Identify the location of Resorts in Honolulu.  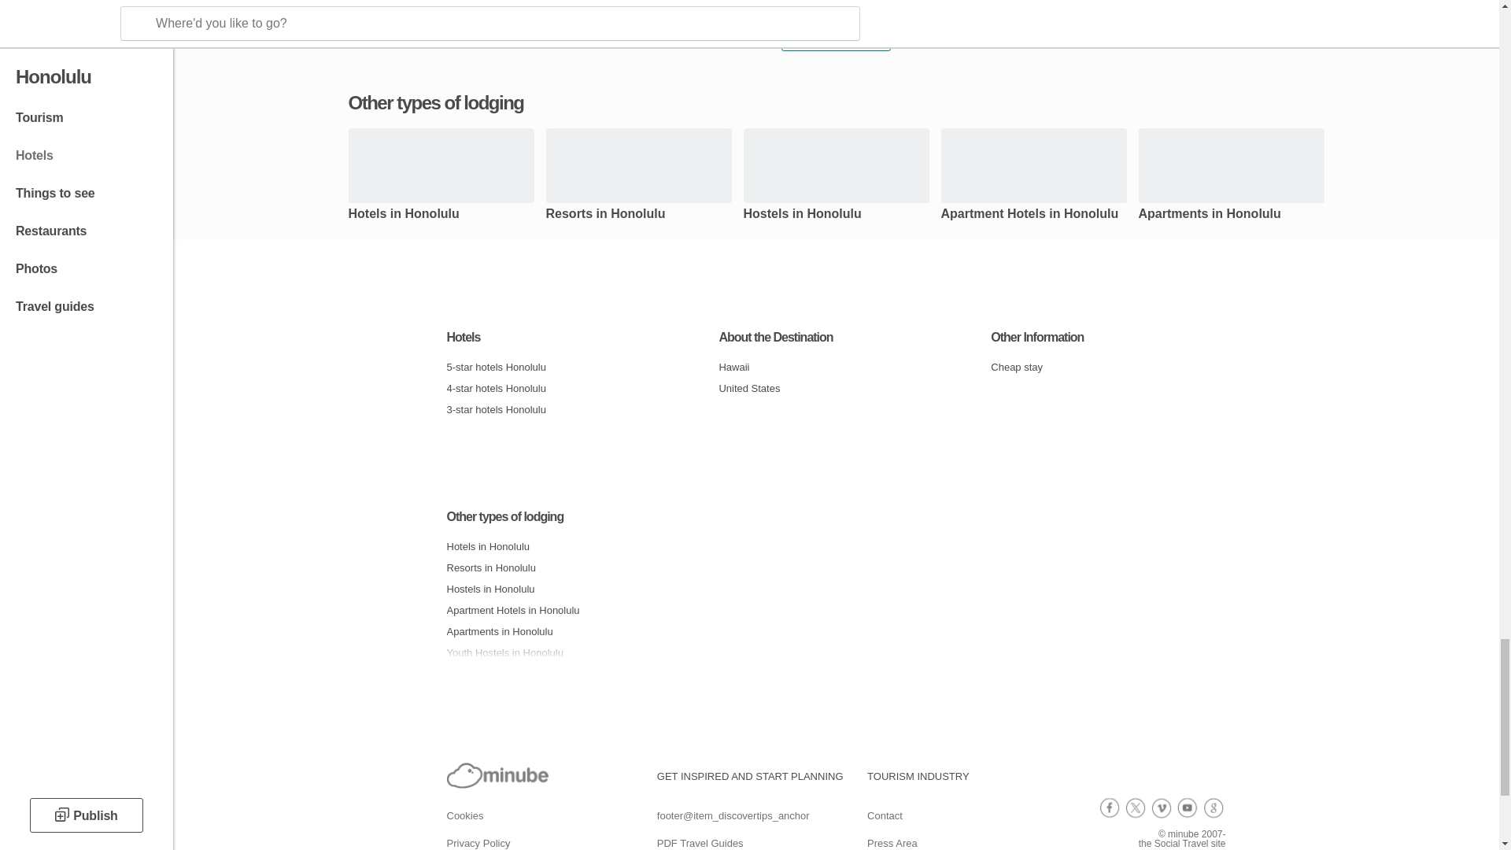
(563, 568).